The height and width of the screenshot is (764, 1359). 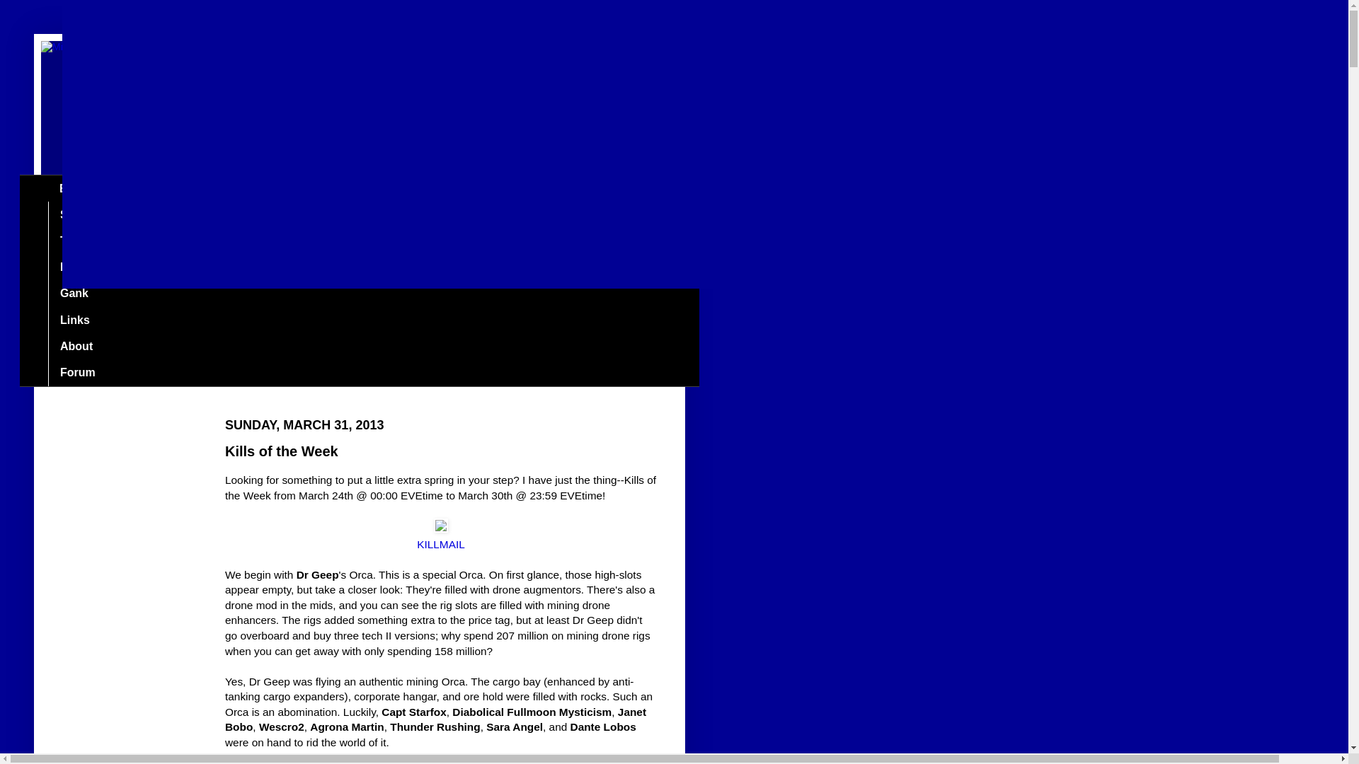 I want to click on Forum, so click(x=77, y=372).